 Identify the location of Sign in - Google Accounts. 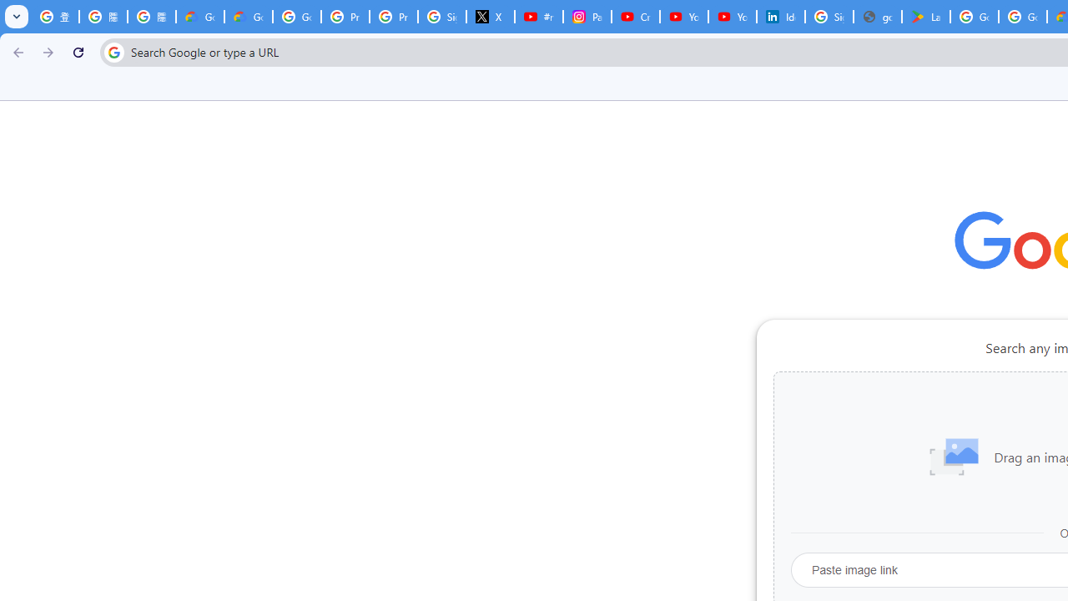
(442, 17).